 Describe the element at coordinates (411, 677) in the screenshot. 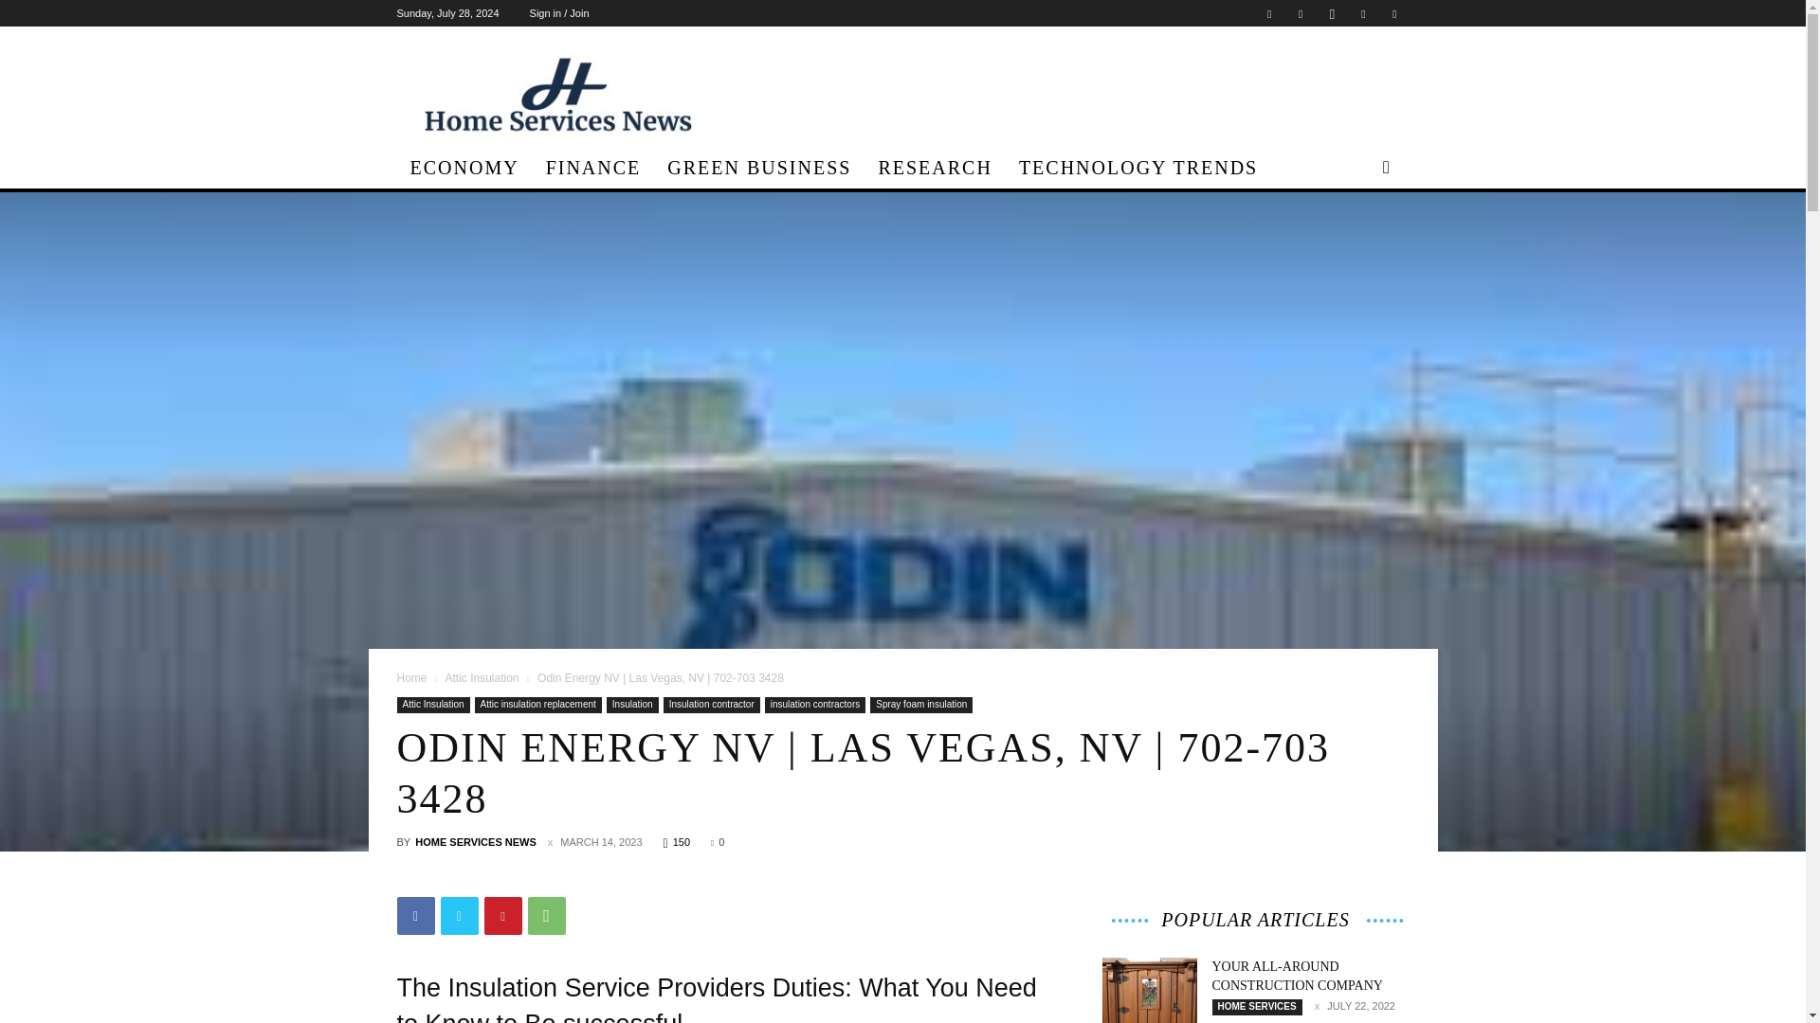

I see `Home` at that location.